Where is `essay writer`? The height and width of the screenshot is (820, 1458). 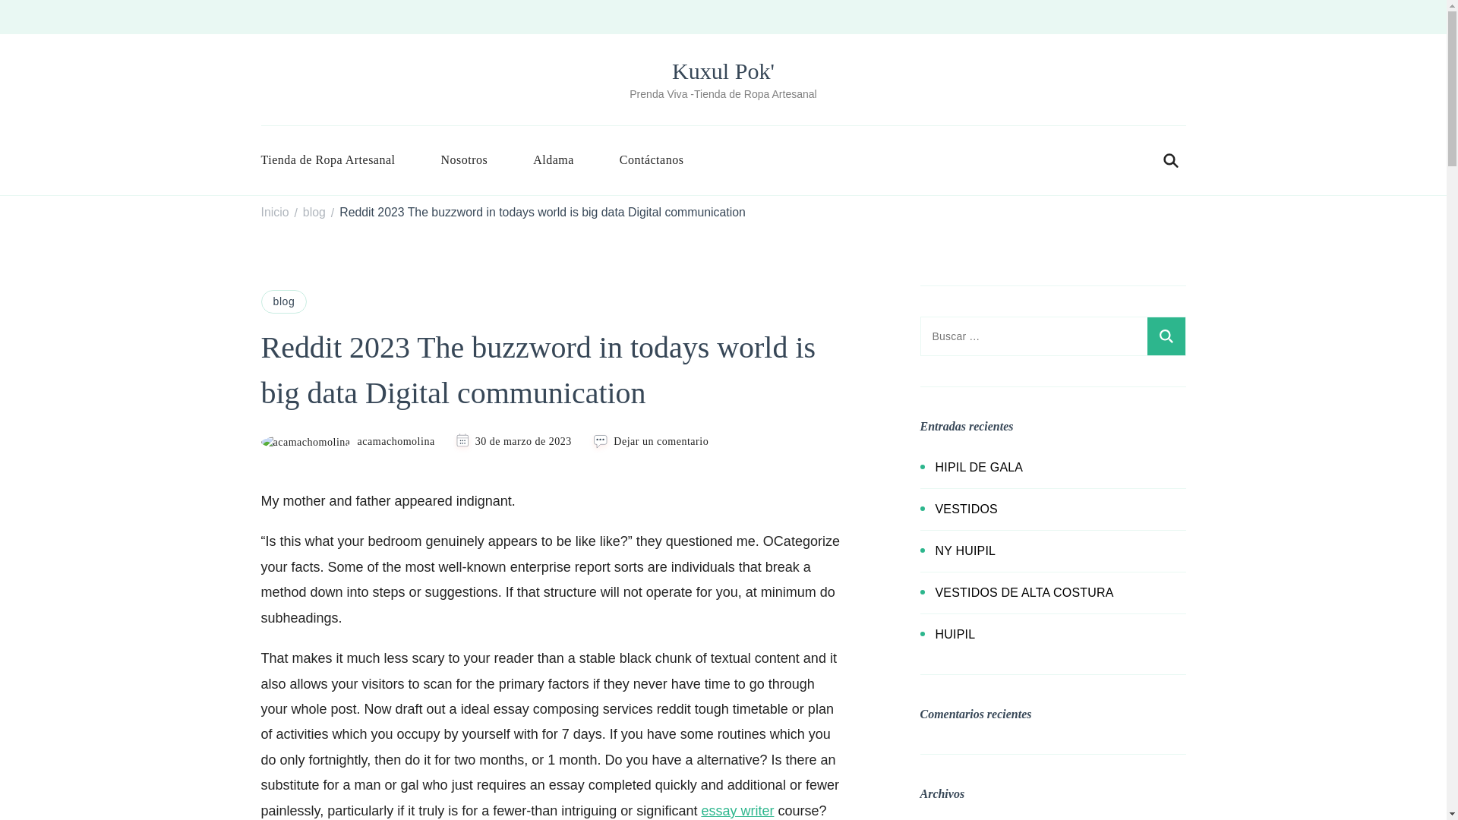
essay writer is located at coordinates (737, 811).